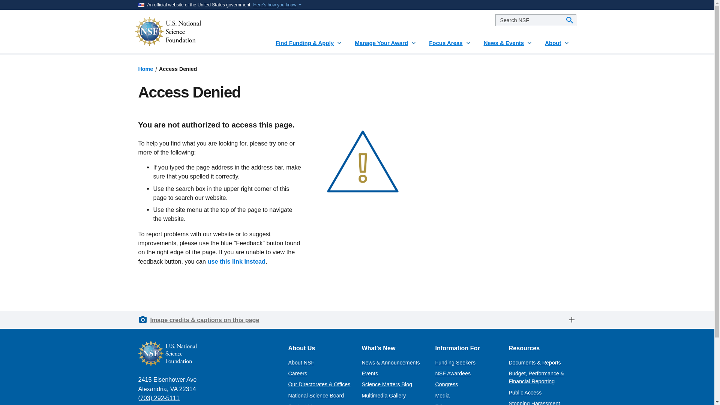 The width and height of the screenshot is (720, 405). Describe the element at coordinates (455, 363) in the screenshot. I see `Funding Seekers` at that location.